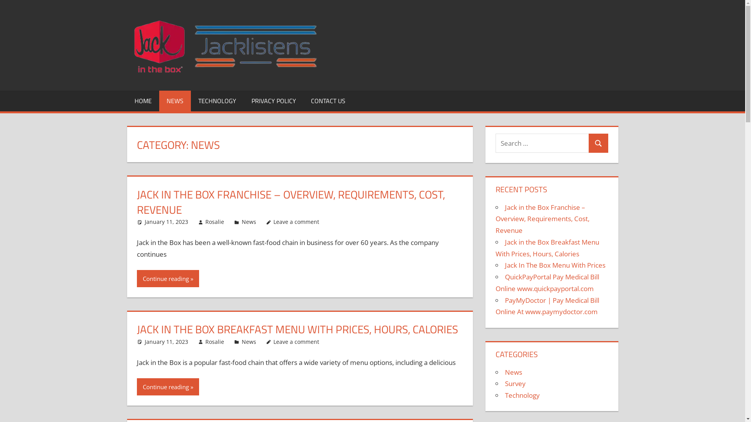  I want to click on PayMyDoctor | Pay Medical Bill Online At www.paymydoctor.com, so click(548, 306).